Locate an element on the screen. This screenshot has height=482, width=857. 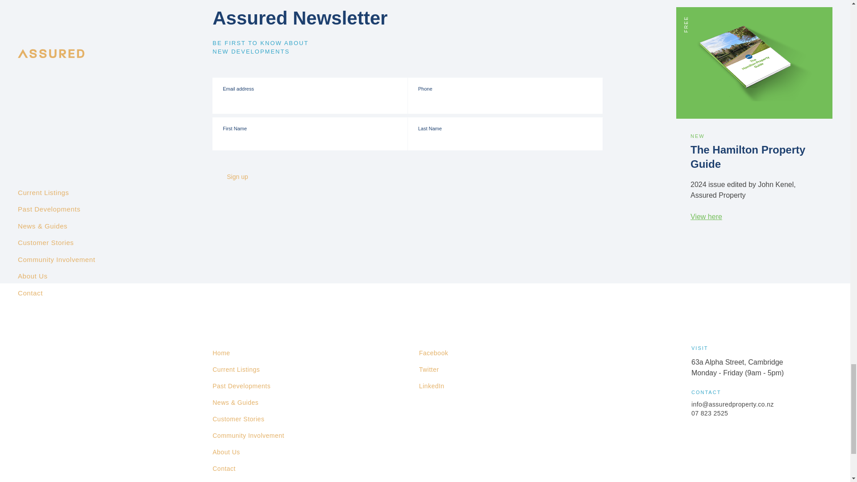
Sign up is located at coordinates (245, 177).